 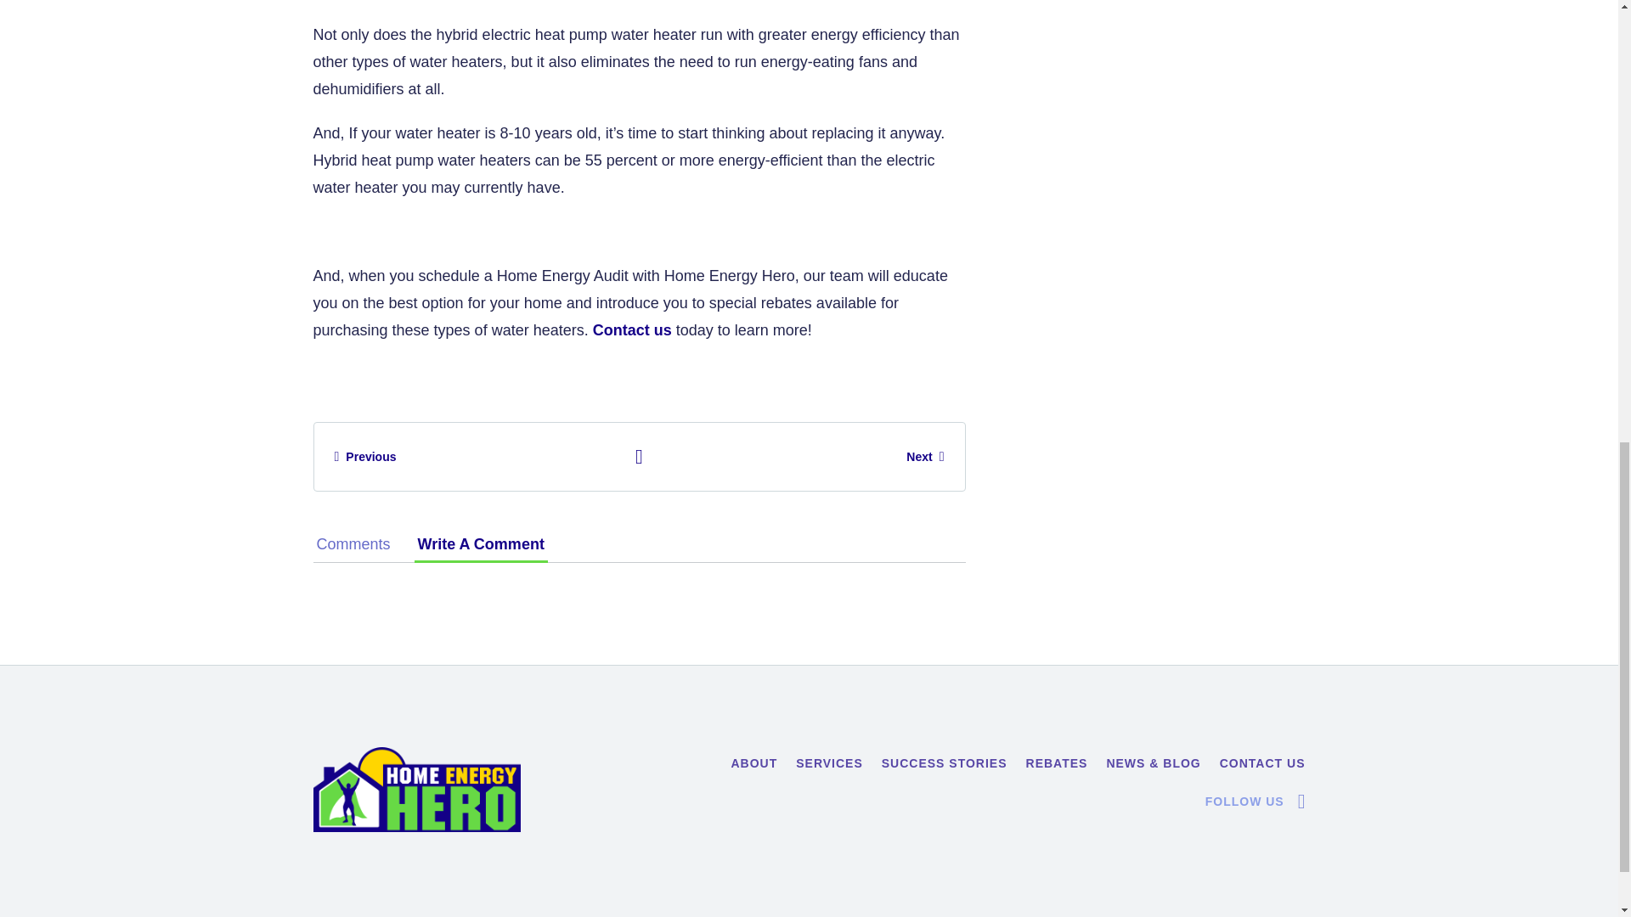 I want to click on Comments, so click(x=353, y=543).